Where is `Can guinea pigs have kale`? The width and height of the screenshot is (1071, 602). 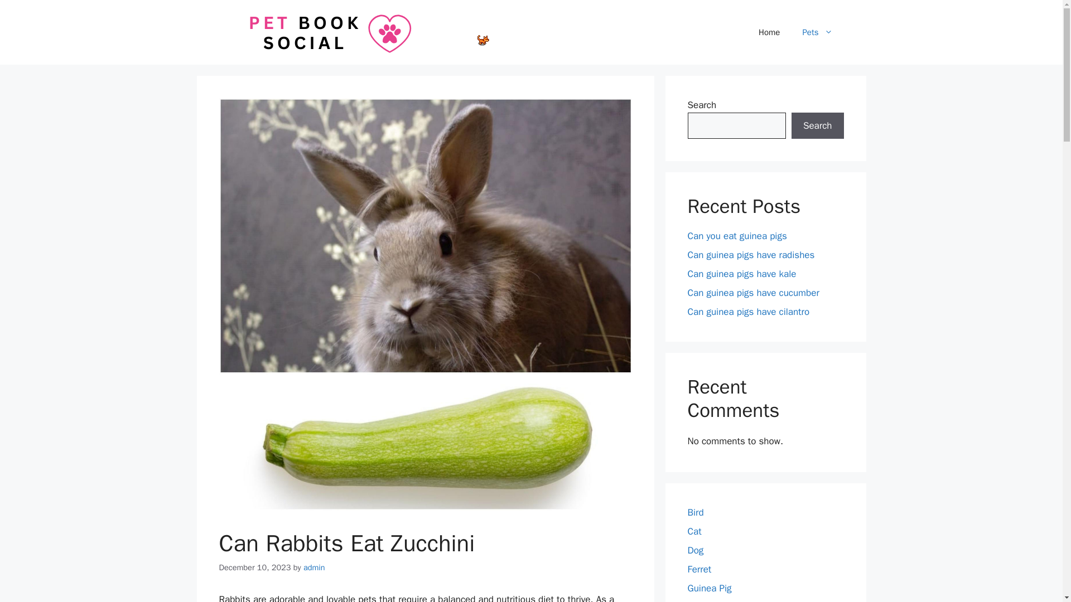
Can guinea pigs have kale is located at coordinates (741, 274).